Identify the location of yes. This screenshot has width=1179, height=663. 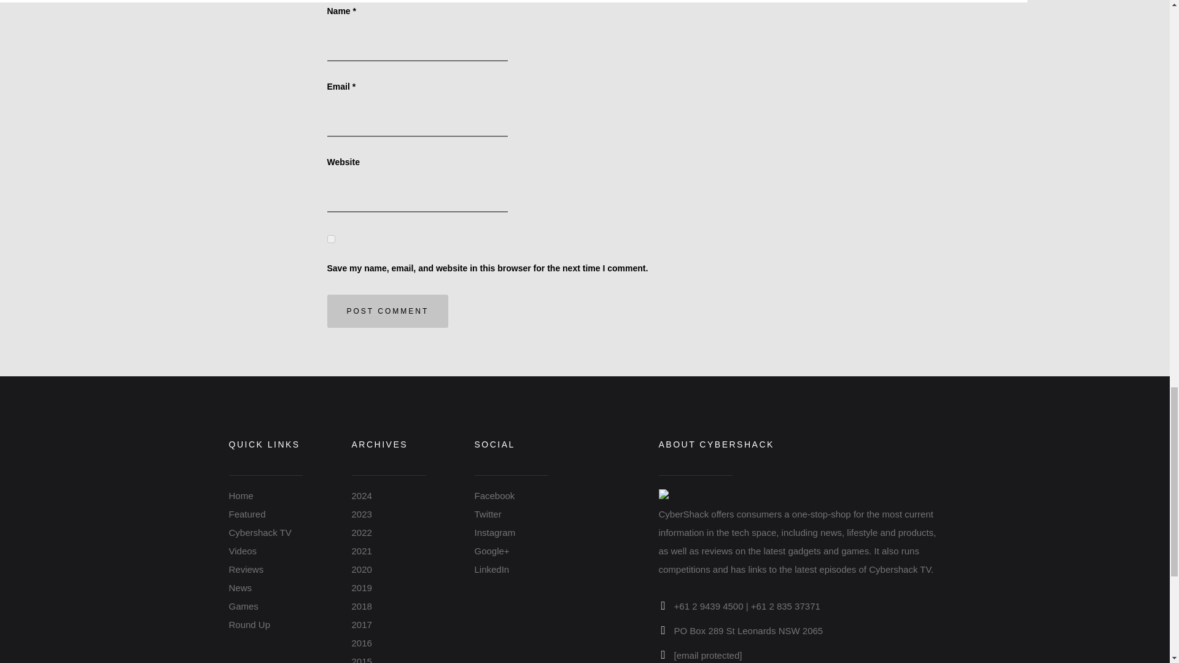
(330, 239).